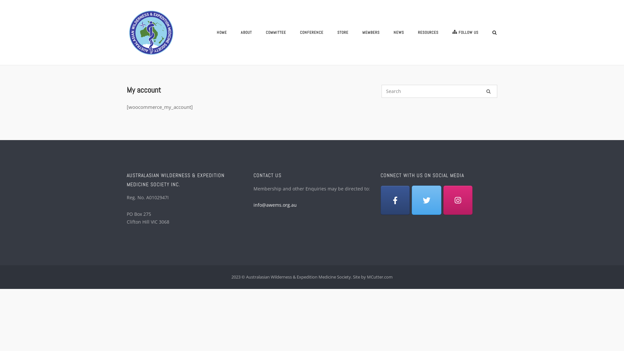 The width and height of the screenshot is (624, 351). I want to click on STORE, so click(343, 34).